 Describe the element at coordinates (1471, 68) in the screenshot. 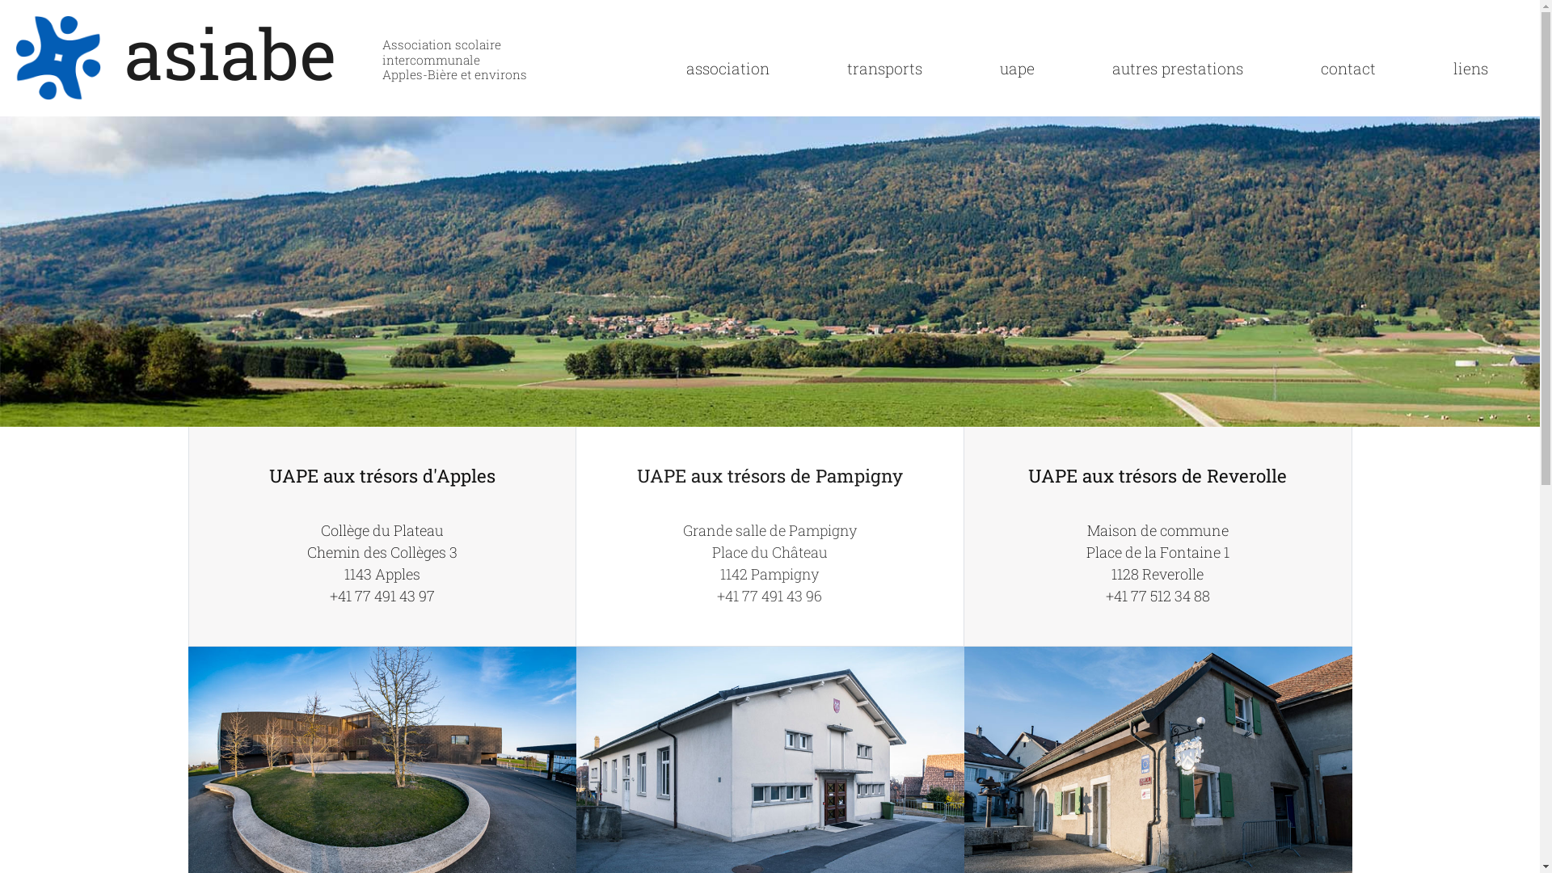

I see `liens` at that location.